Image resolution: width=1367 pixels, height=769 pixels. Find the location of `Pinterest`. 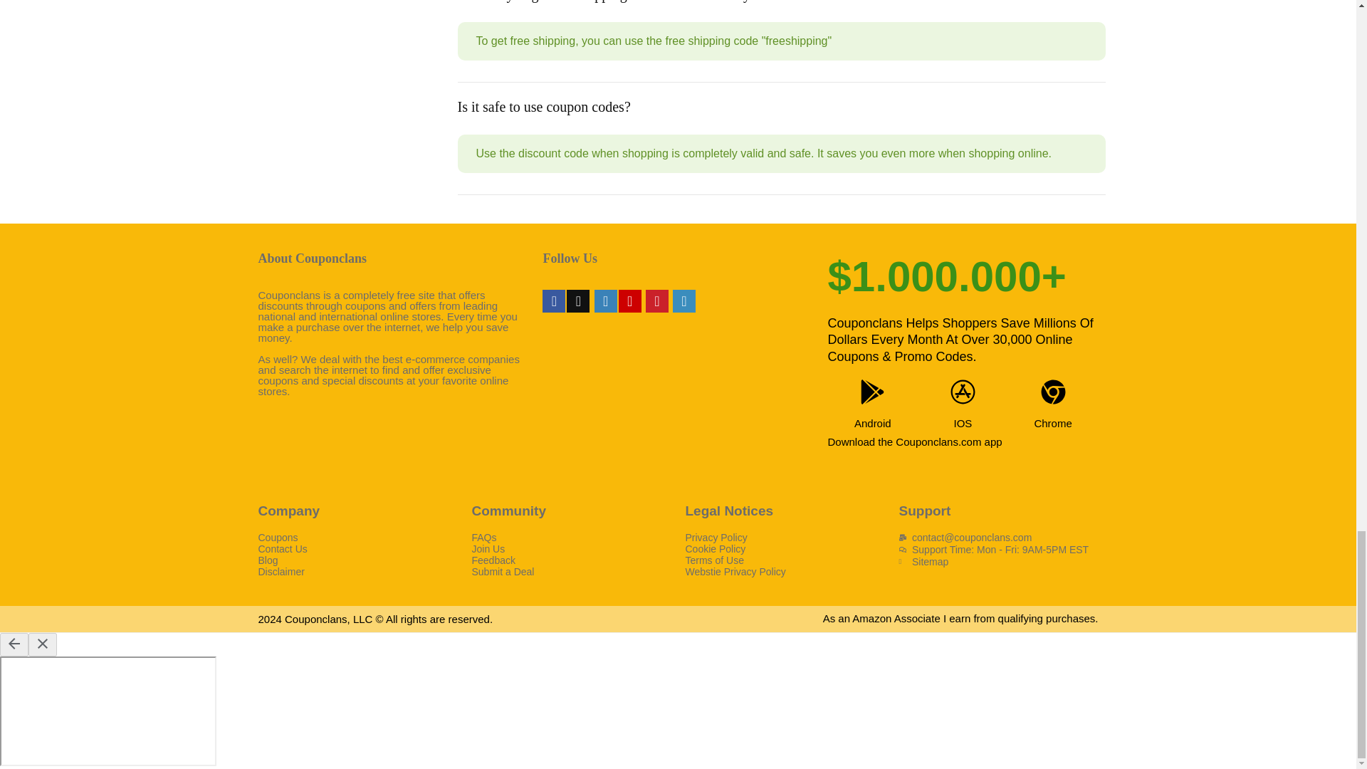

Pinterest is located at coordinates (656, 300).